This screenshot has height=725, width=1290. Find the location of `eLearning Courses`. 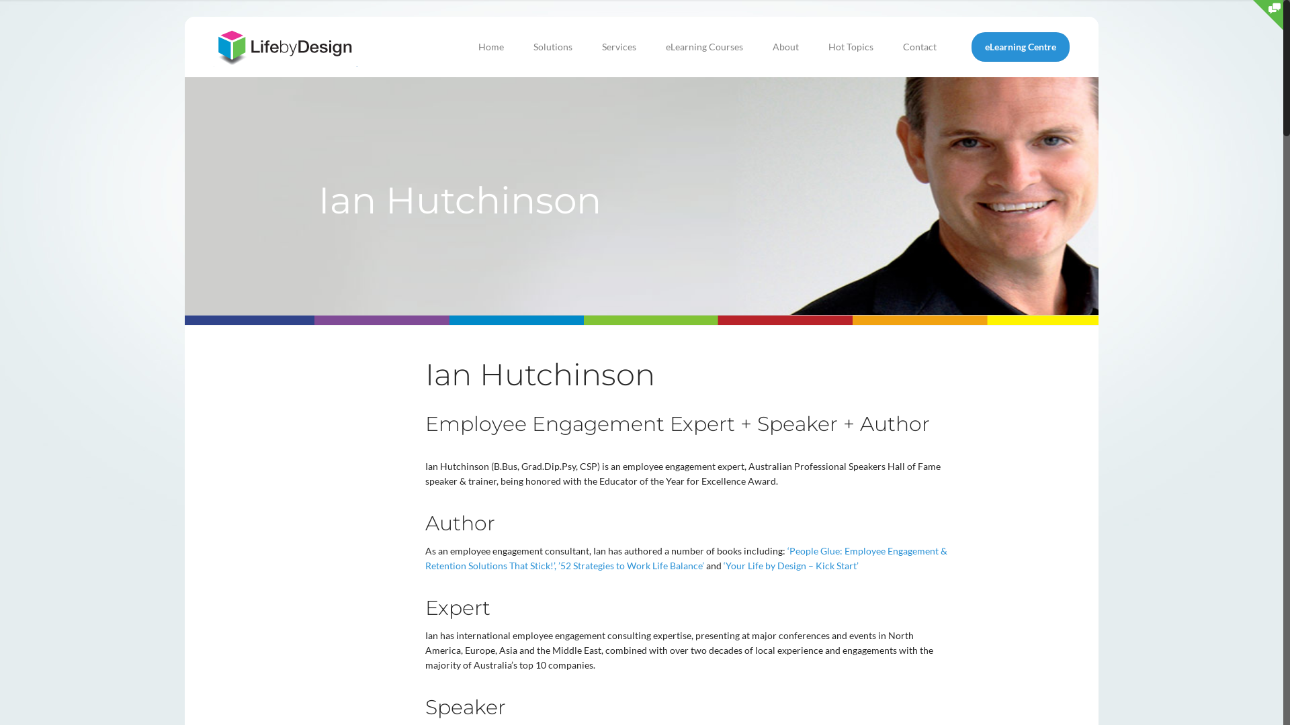

eLearning Courses is located at coordinates (704, 47).